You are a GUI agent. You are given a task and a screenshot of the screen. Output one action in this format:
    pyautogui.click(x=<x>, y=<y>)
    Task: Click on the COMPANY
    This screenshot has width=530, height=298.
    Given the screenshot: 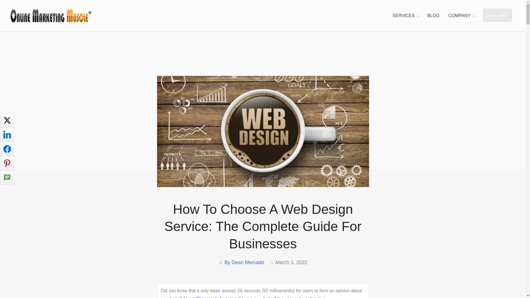 What is the action you would take?
    pyautogui.click(x=461, y=15)
    